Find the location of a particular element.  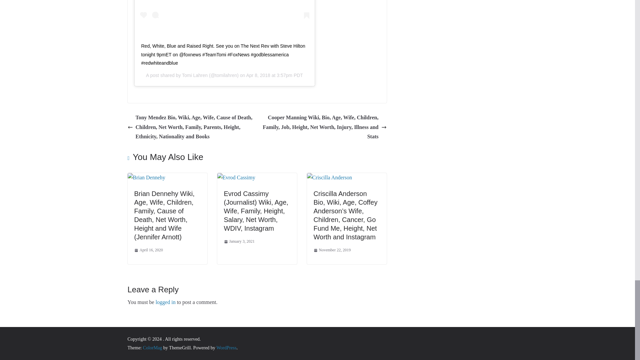

Tomi Lahren is located at coordinates (195, 75).